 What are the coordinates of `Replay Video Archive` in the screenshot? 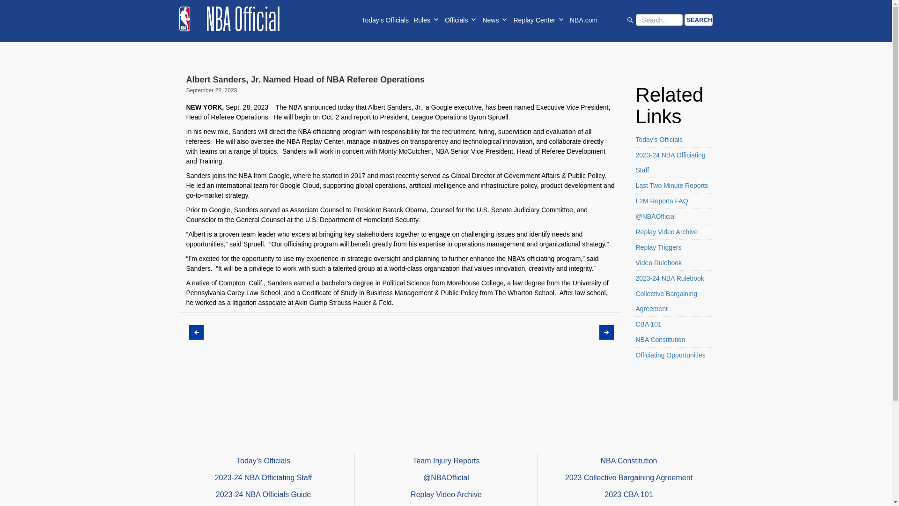 It's located at (674, 232).